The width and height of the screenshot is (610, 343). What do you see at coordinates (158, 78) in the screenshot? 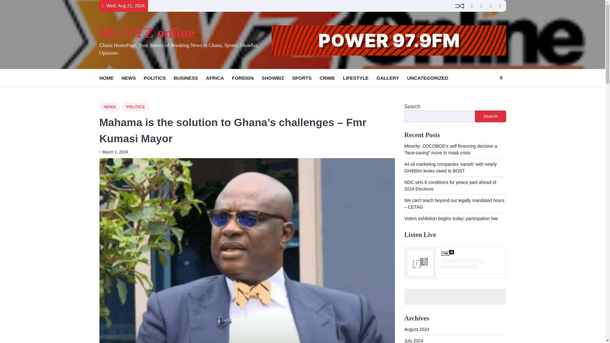
I see `POLITICS` at bounding box center [158, 78].